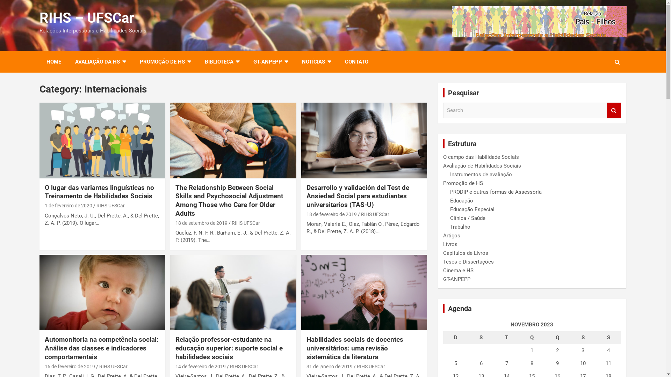 The height and width of the screenshot is (377, 671). What do you see at coordinates (201, 367) in the screenshot?
I see `14 de fevereiro de 2019` at bounding box center [201, 367].